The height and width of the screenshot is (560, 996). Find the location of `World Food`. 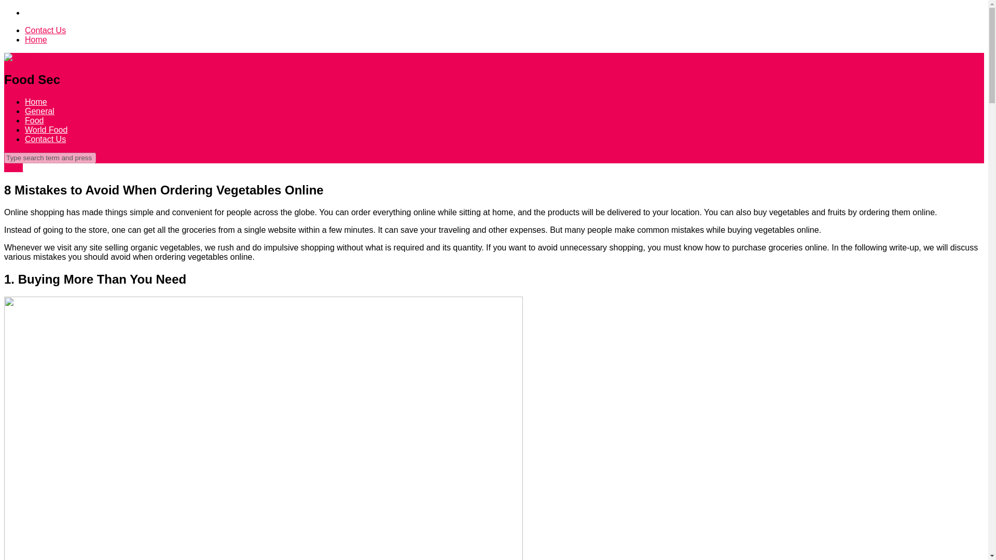

World Food is located at coordinates (46, 130).